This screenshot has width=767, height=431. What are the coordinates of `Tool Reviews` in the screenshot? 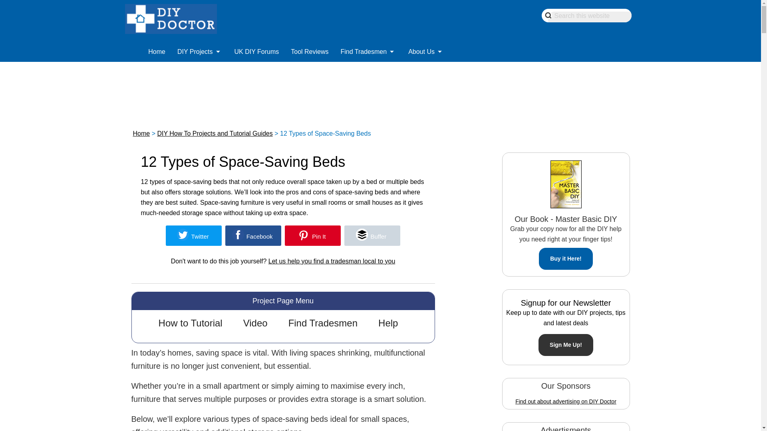 It's located at (309, 53).